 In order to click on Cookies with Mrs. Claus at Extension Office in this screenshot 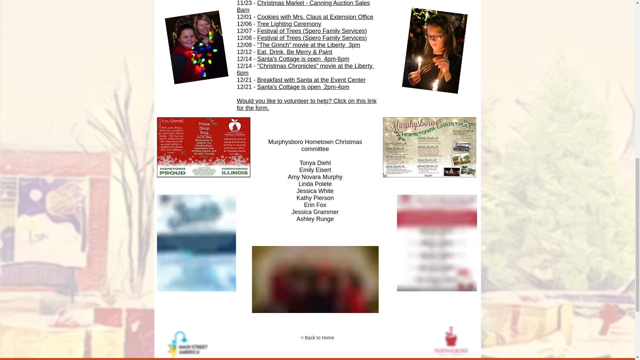, I will do `click(315, 17)`.